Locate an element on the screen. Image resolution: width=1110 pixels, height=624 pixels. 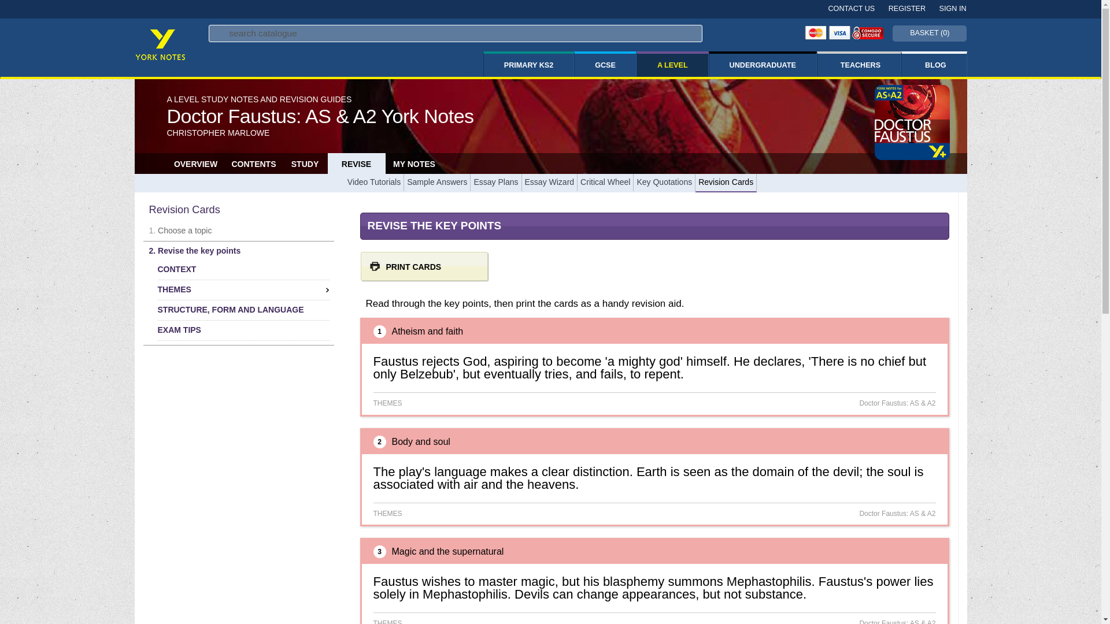
GCSE is located at coordinates (605, 65).